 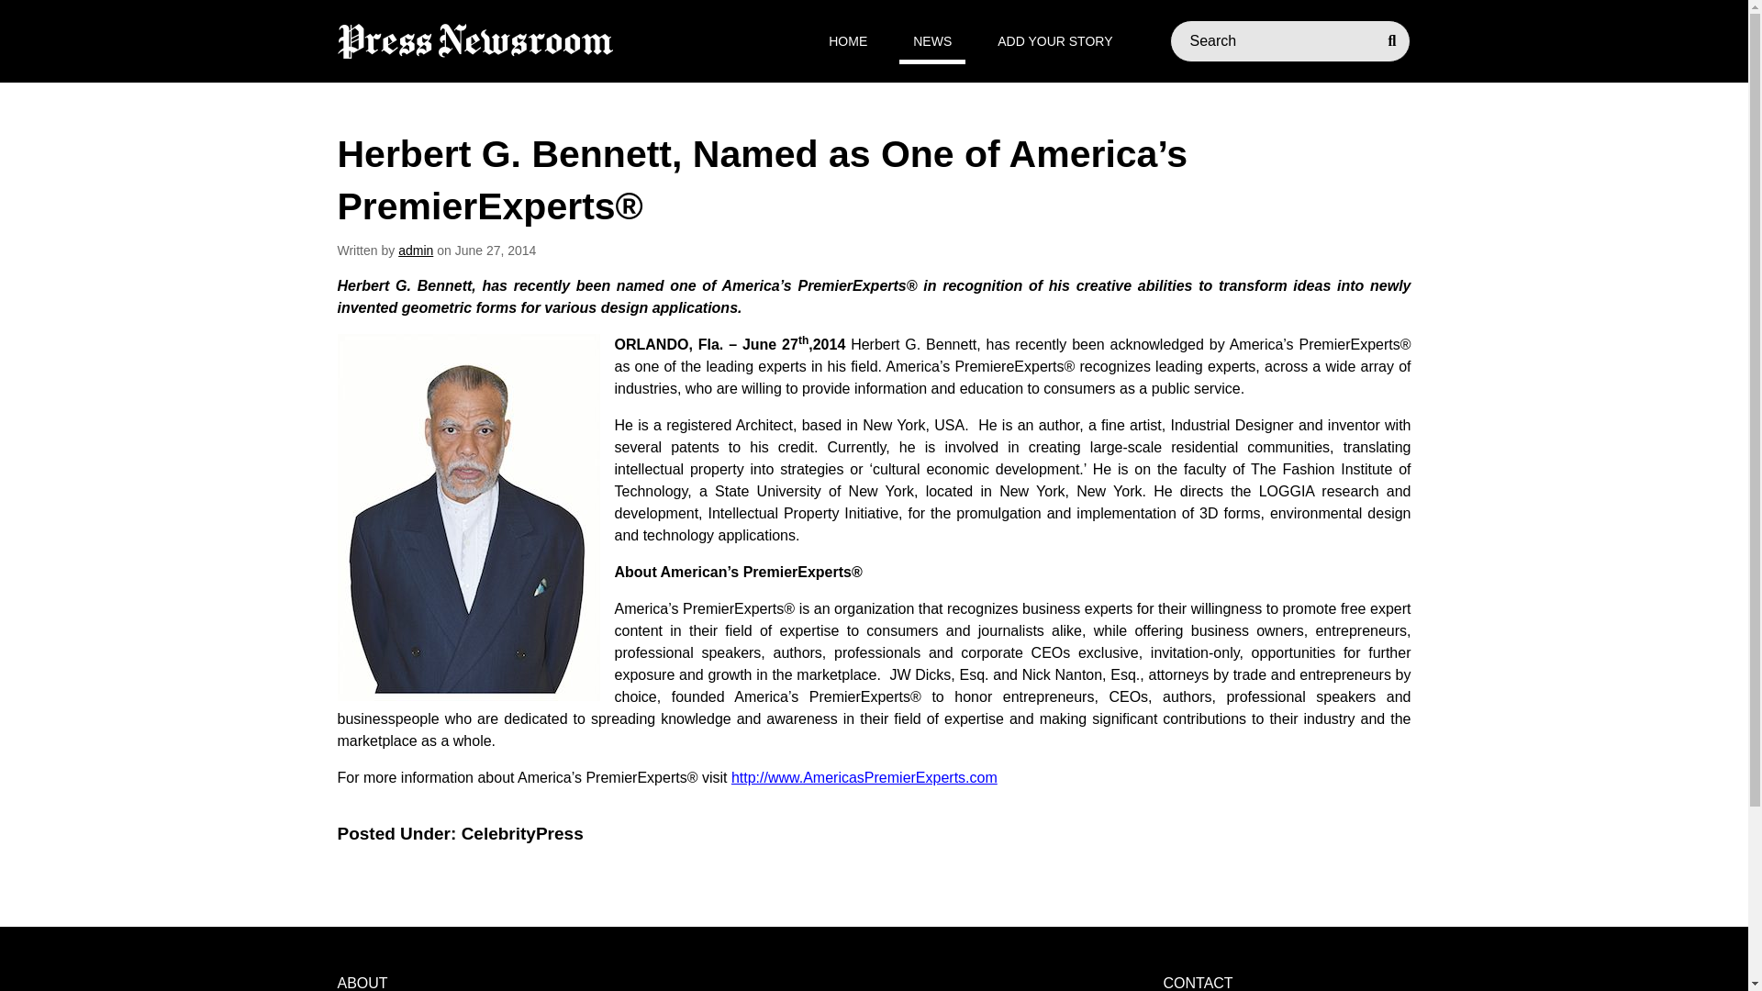 What do you see at coordinates (415, 250) in the screenshot?
I see `Posts by admin` at bounding box center [415, 250].